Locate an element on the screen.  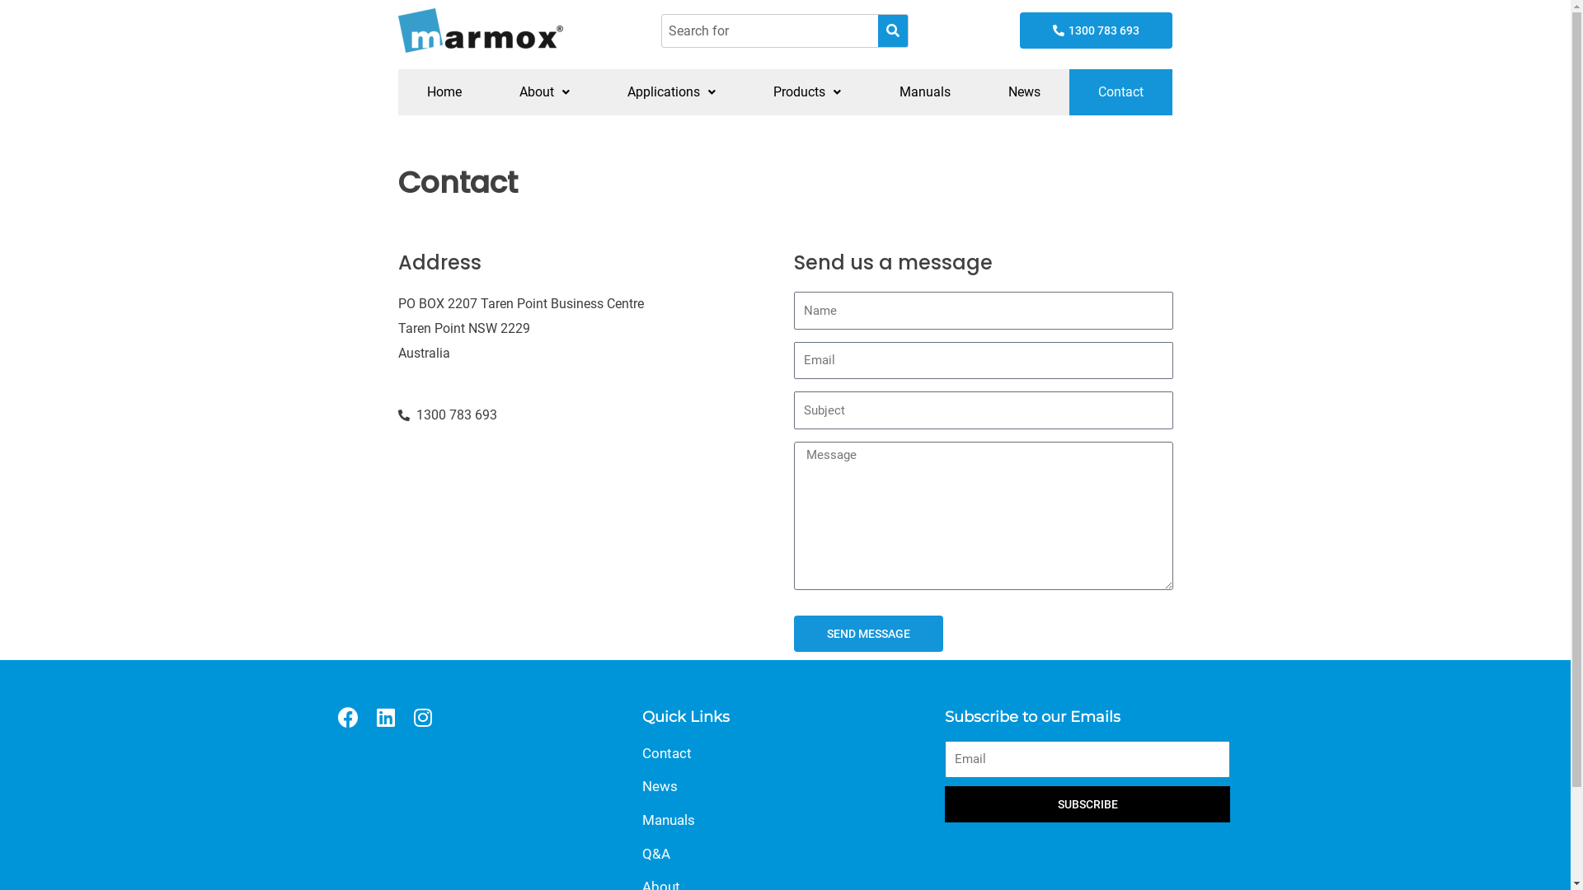
Manuals is located at coordinates (925, 92).